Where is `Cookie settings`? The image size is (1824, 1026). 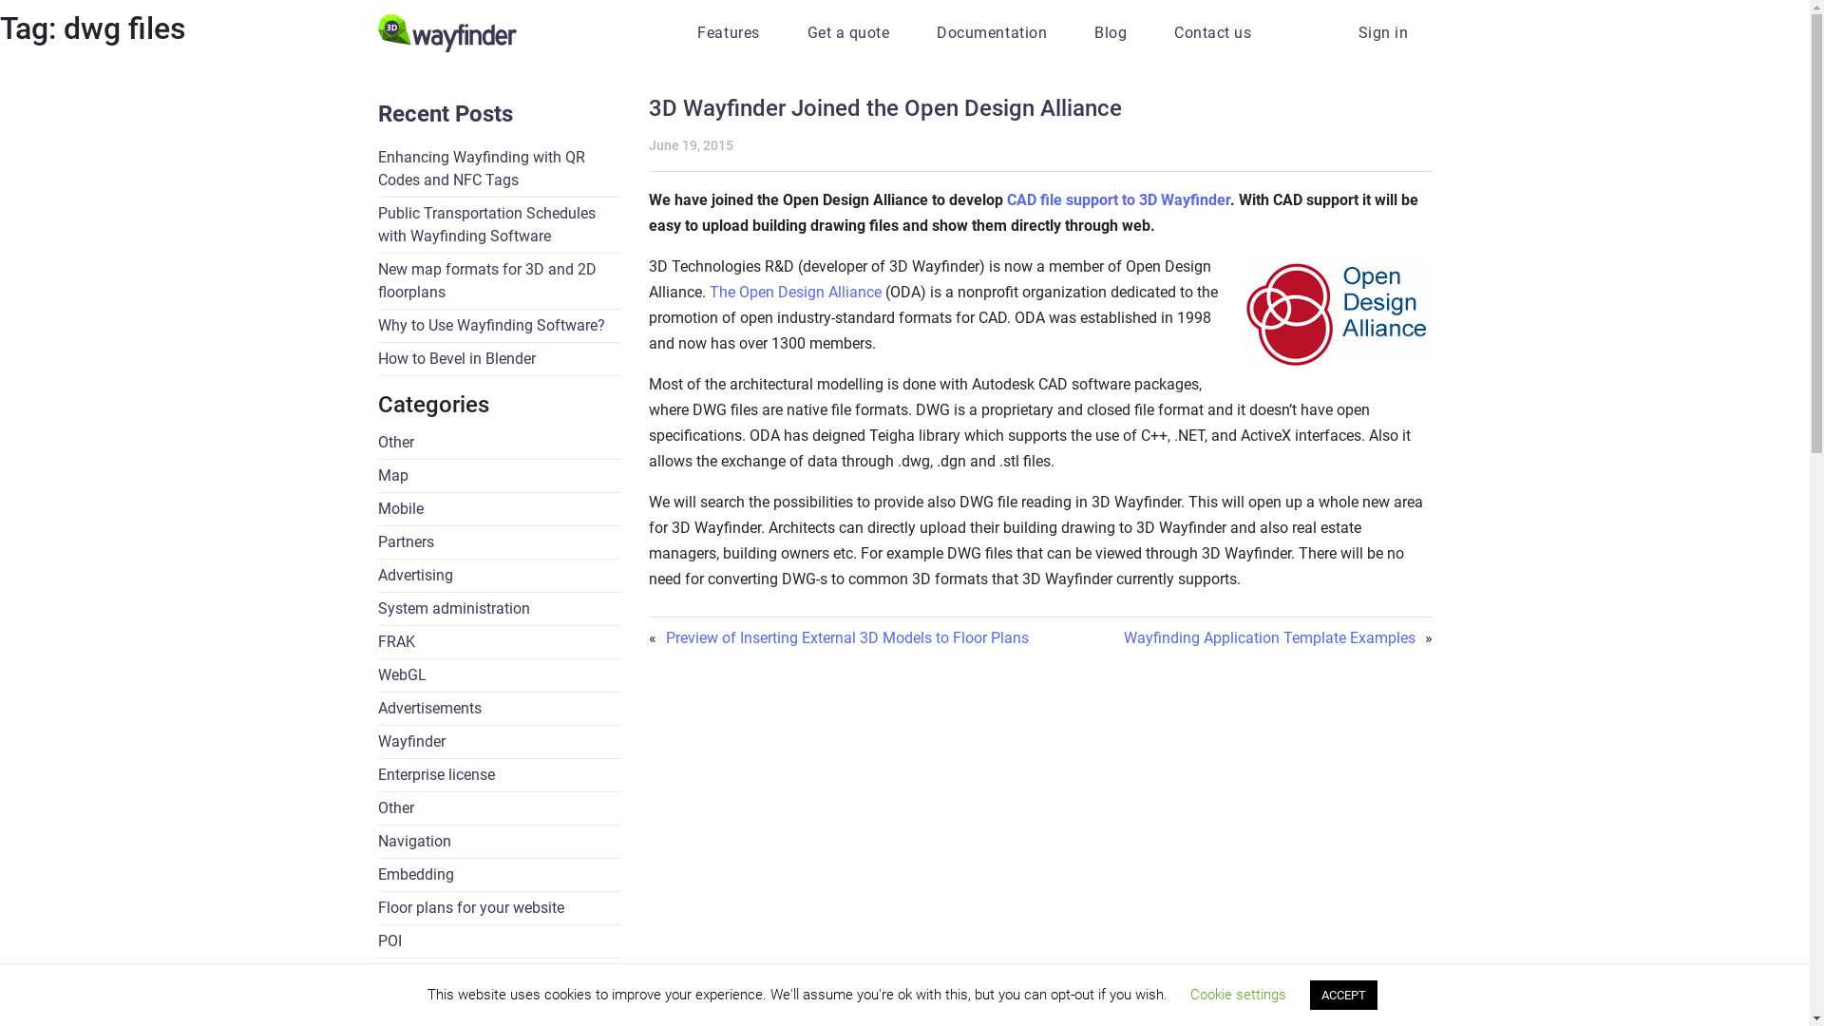 Cookie settings is located at coordinates (1239, 995).